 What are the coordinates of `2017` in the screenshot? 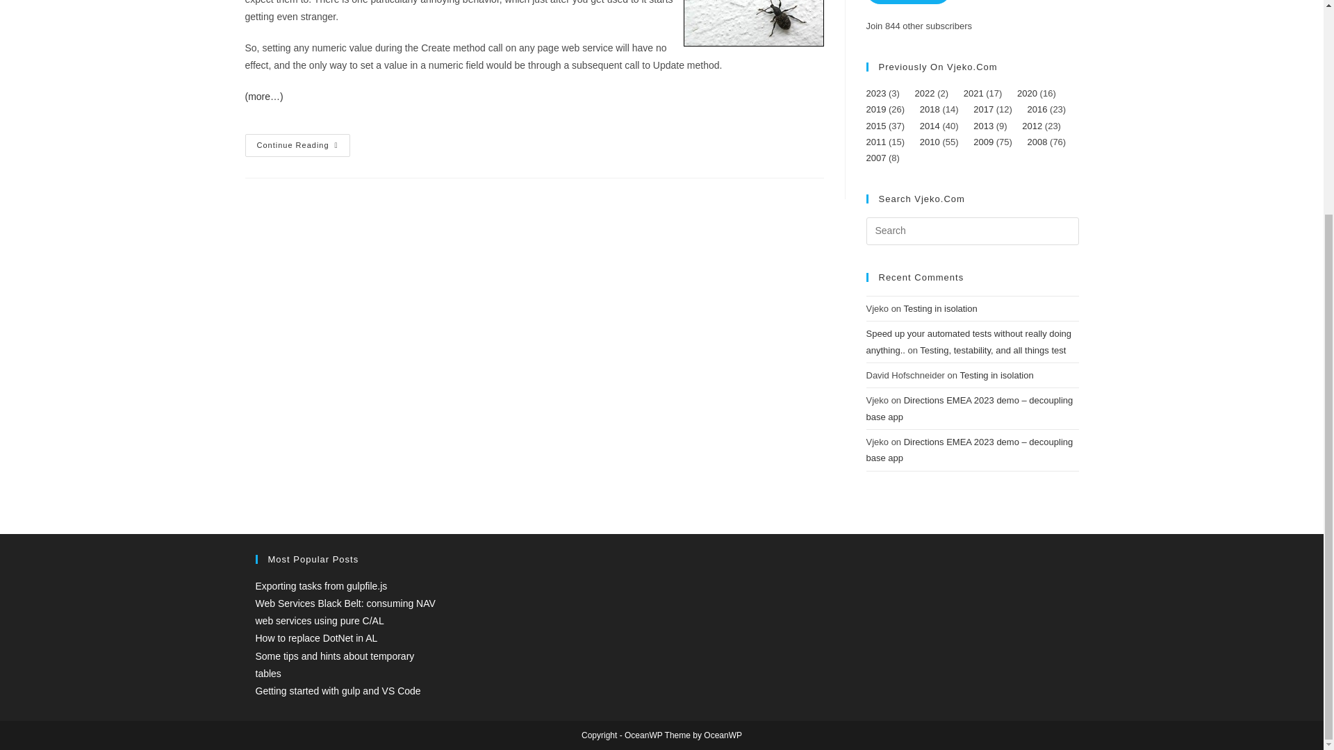 It's located at (984, 110).